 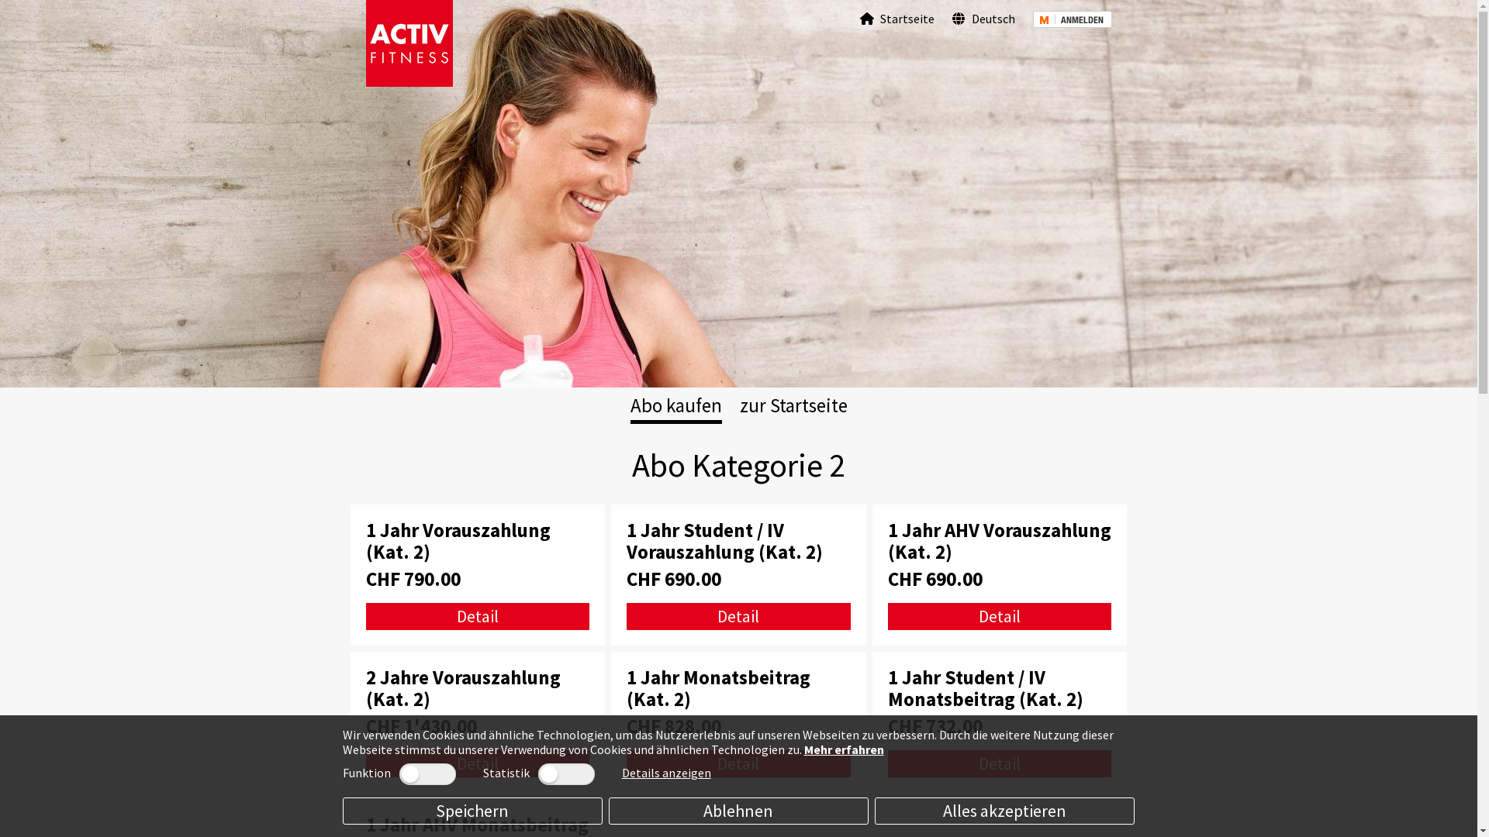 What do you see at coordinates (478, 722) in the screenshot?
I see `2 Jahre Vorauszahlung (Kat. 2)
CHF 1'430.00
Detail` at bounding box center [478, 722].